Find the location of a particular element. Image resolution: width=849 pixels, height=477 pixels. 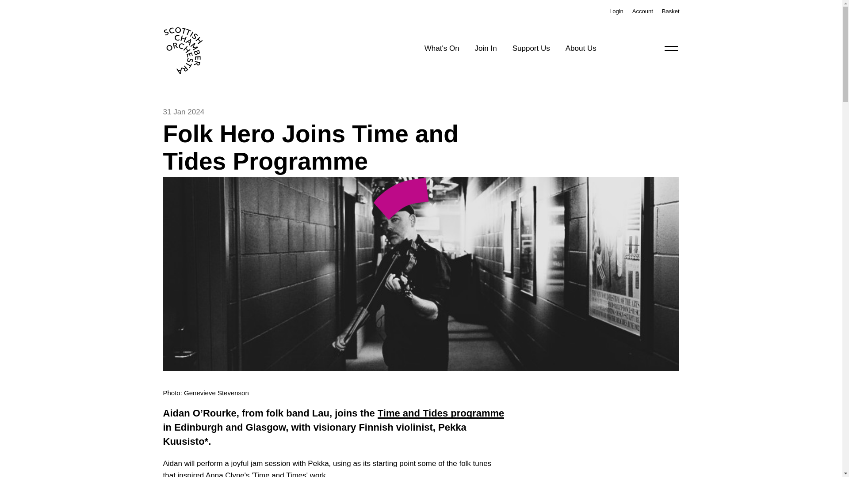

What's On is located at coordinates (442, 48).